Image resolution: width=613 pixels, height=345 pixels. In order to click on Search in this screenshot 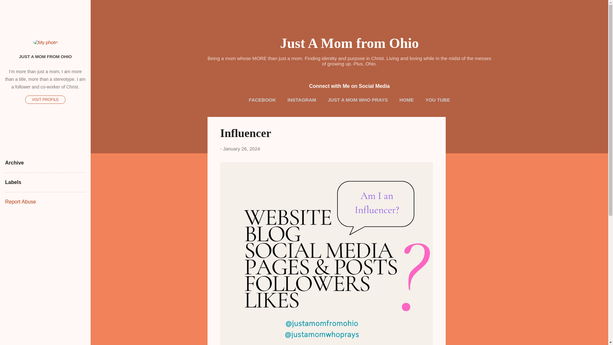, I will do `click(12, 8)`.